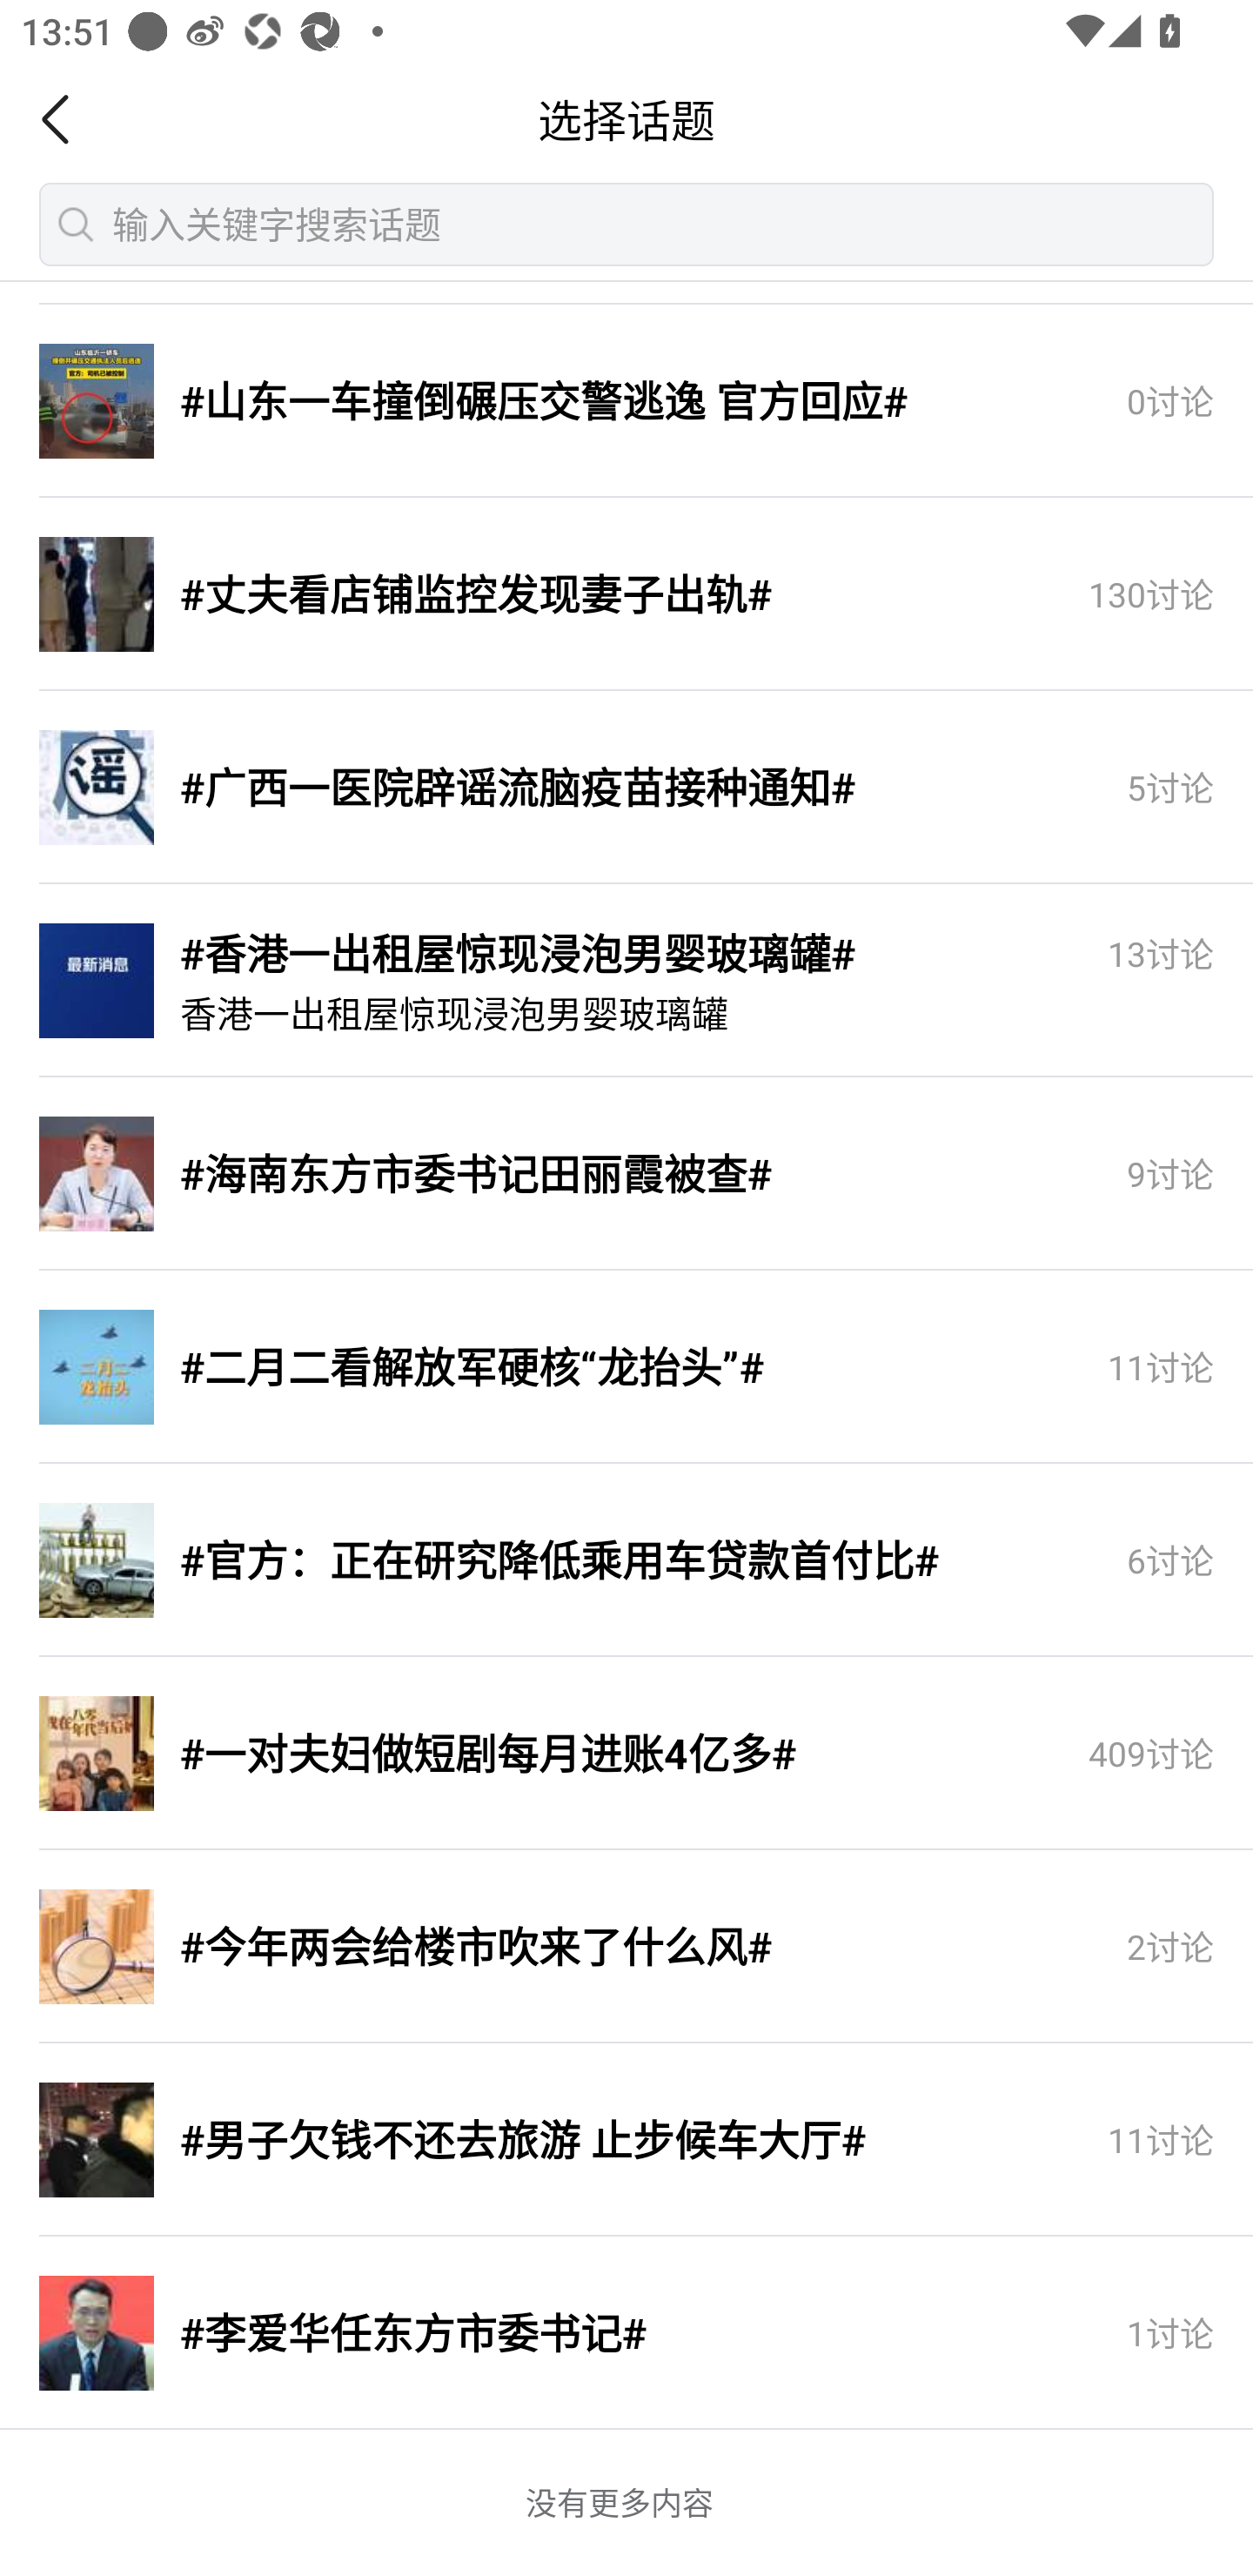 Image resolution: width=1253 pixels, height=2576 pixels. I want to click on #官方：正在研究降低乘用车贷款首付比# 6讨论, so click(626, 1560).